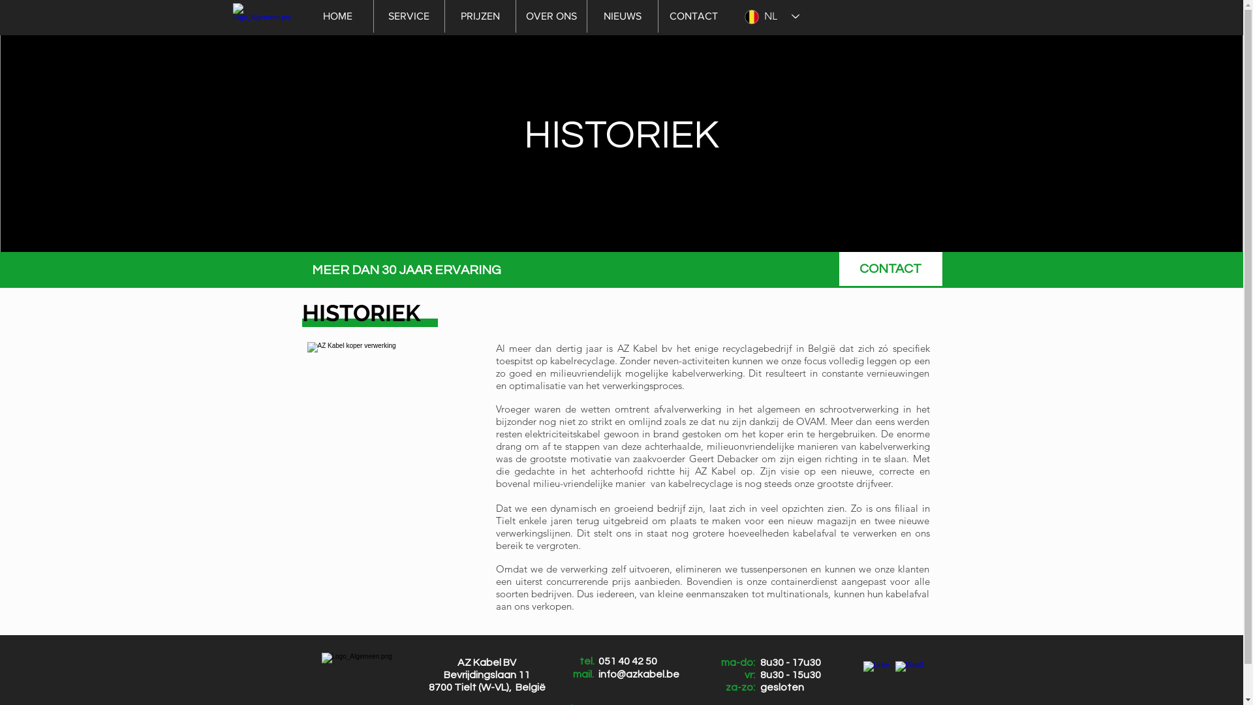 This screenshot has width=1253, height=705. What do you see at coordinates (638, 674) in the screenshot?
I see `info@azkabel.be` at bounding box center [638, 674].